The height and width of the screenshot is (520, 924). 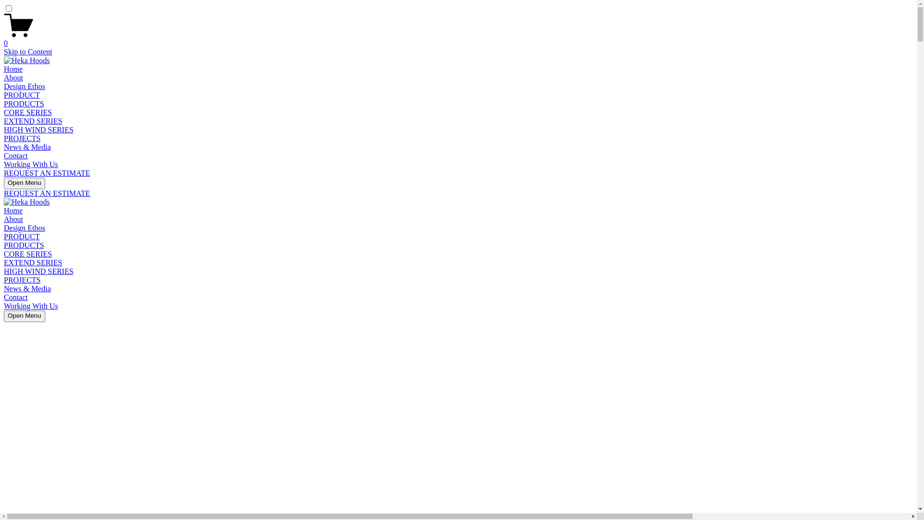 What do you see at coordinates (27, 289) in the screenshot?
I see `News & Media` at bounding box center [27, 289].